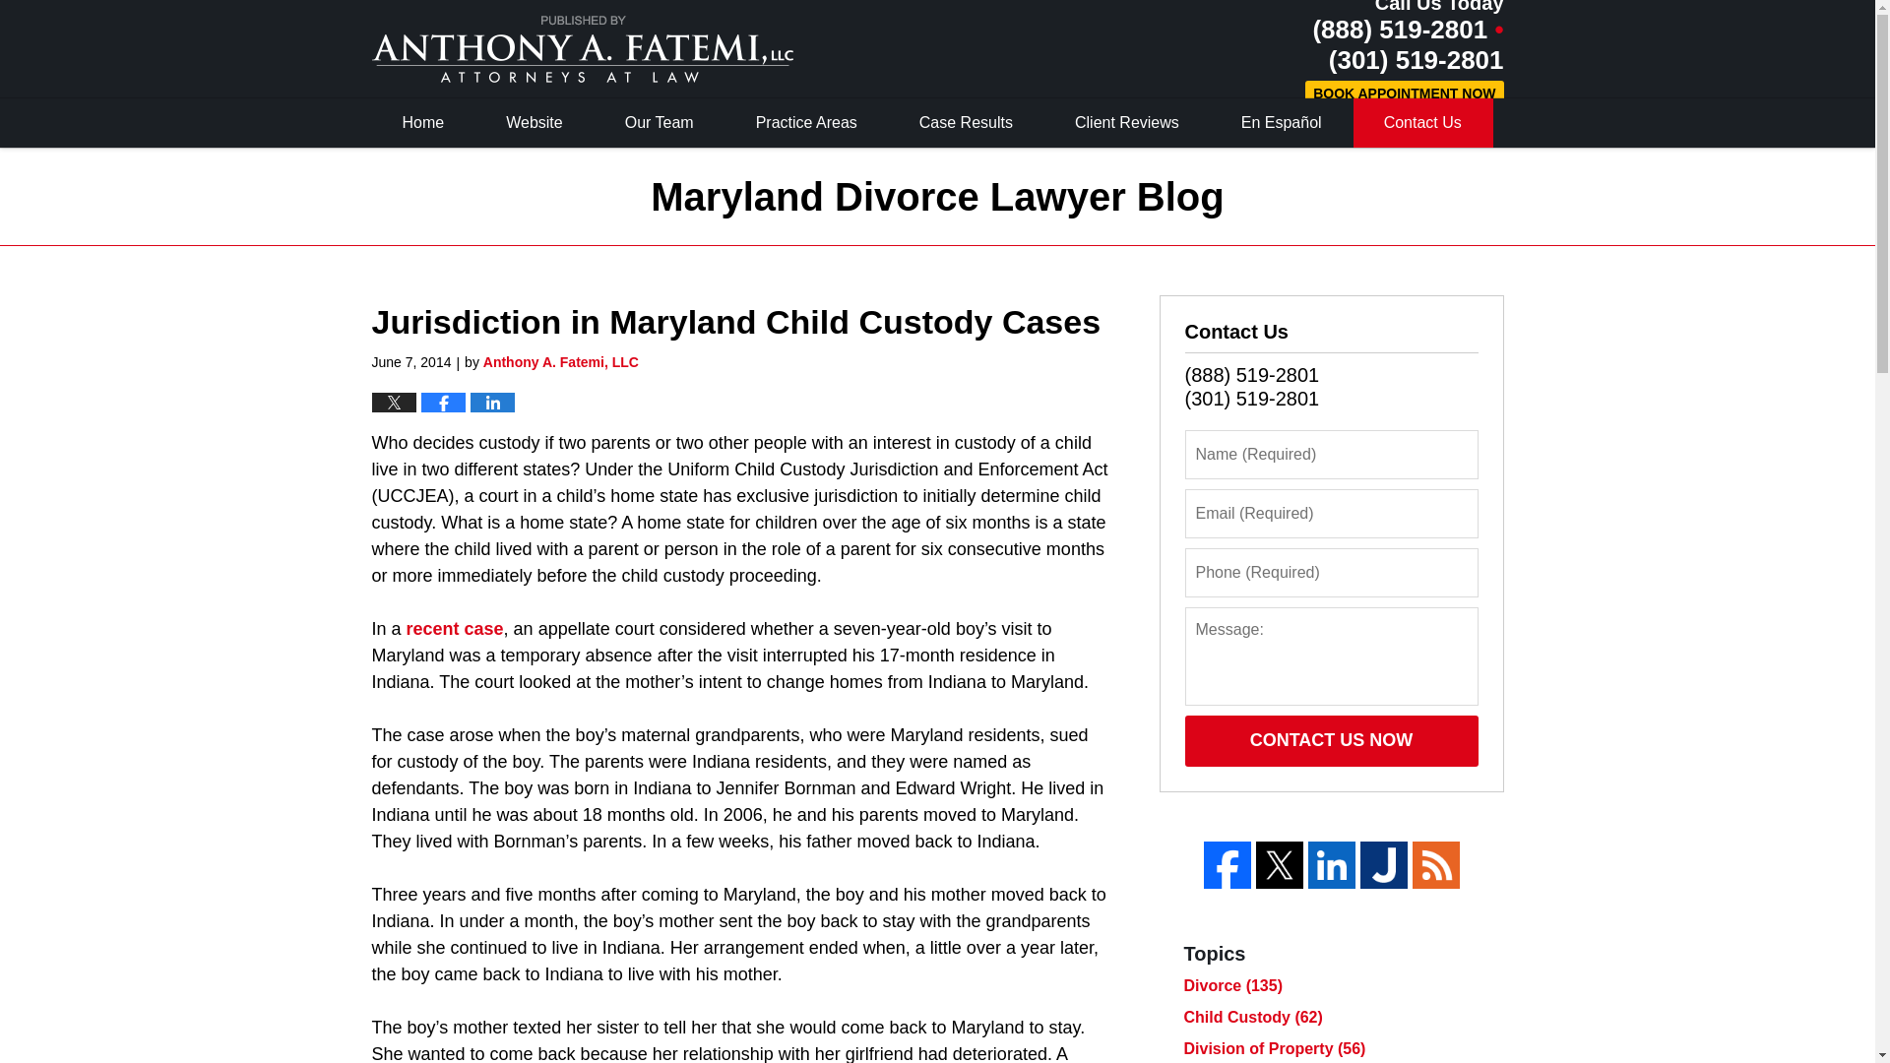 The height and width of the screenshot is (1063, 1890). What do you see at coordinates (1404, 94) in the screenshot?
I see `BOOK APPOINTMENT NOW` at bounding box center [1404, 94].